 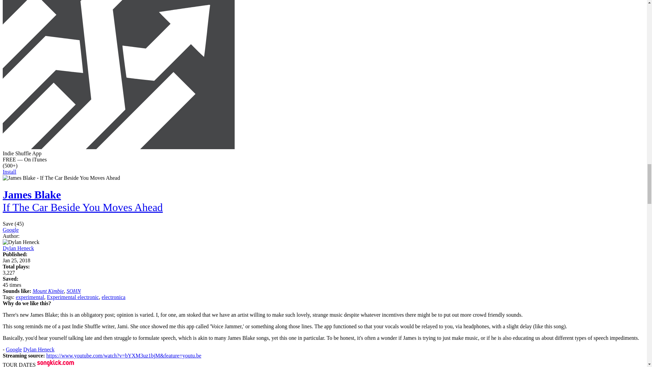 What do you see at coordinates (113, 297) in the screenshot?
I see `electronica` at bounding box center [113, 297].